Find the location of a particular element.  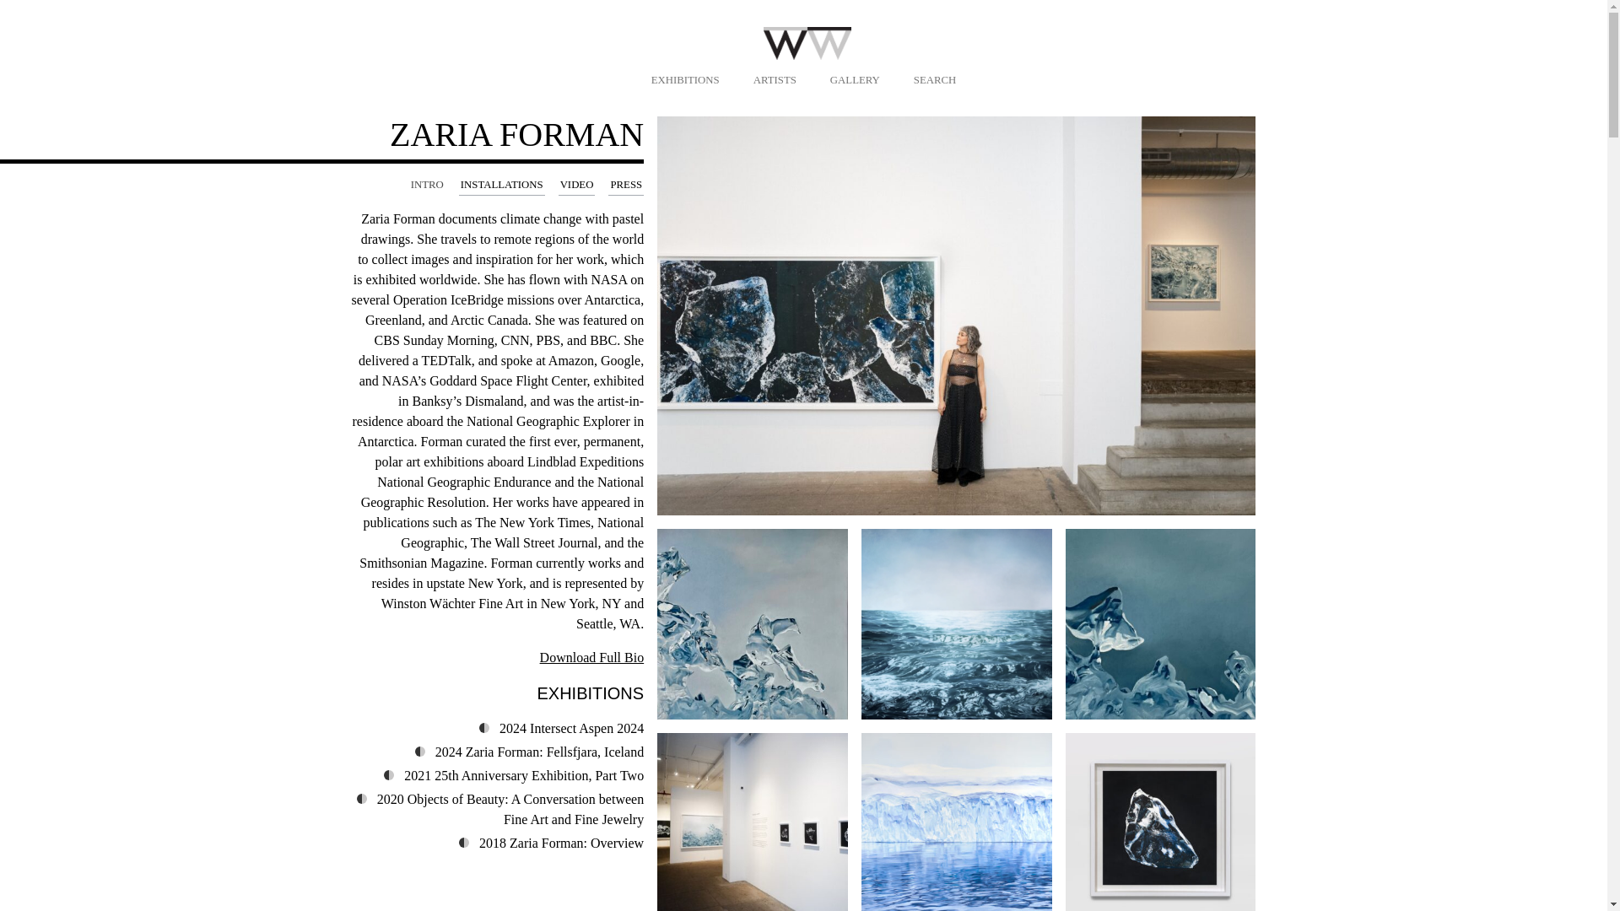

SEARCH is located at coordinates (935, 80).